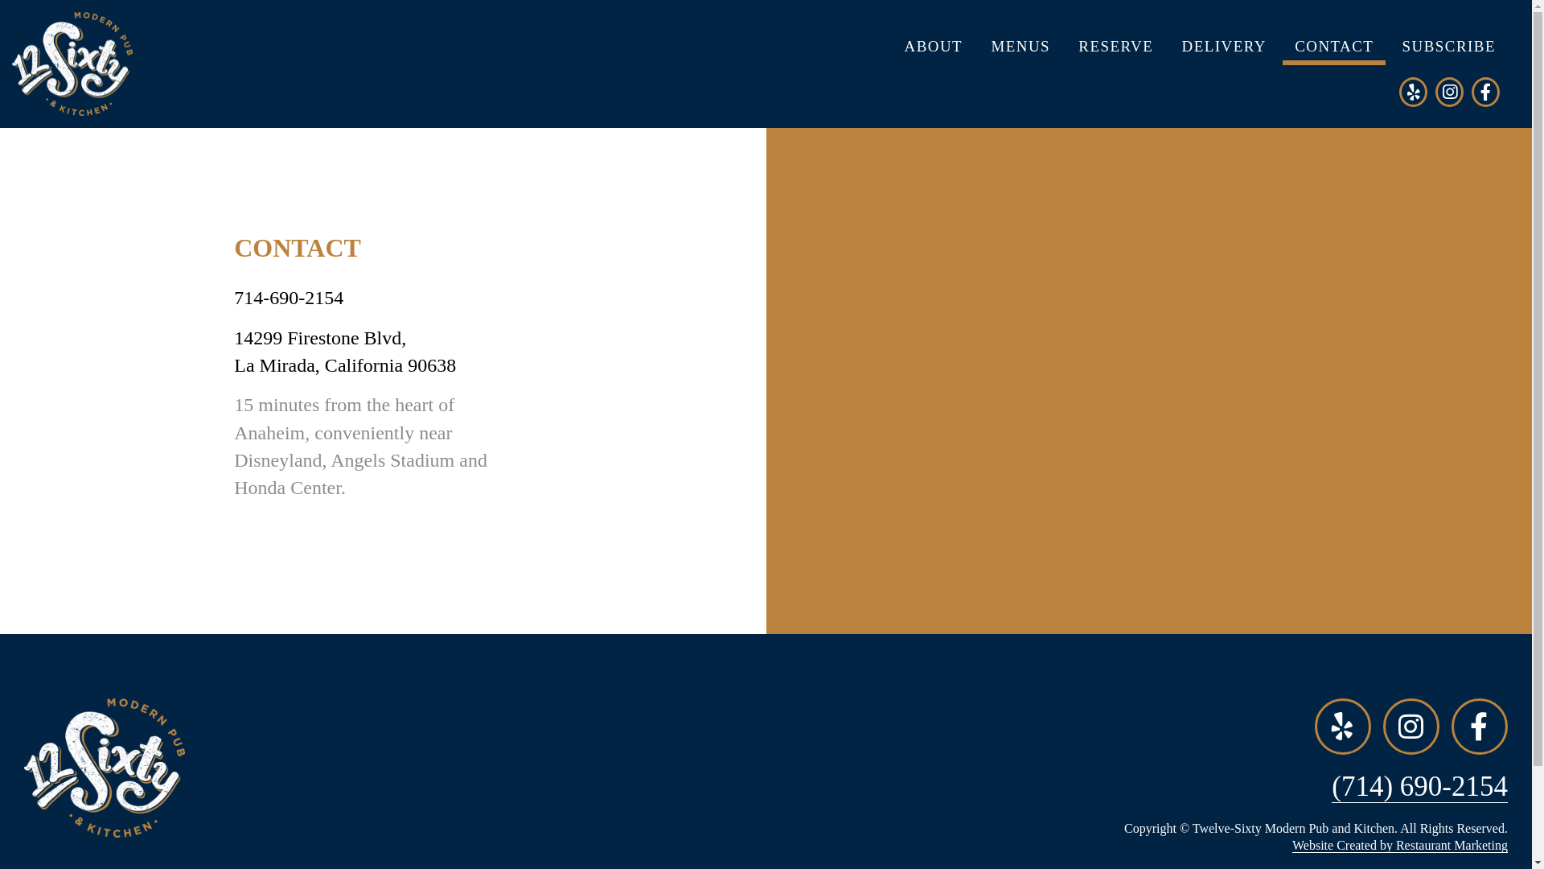 The height and width of the screenshot is (869, 1544). What do you see at coordinates (934, 47) in the screenshot?
I see `ABOUT` at bounding box center [934, 47].